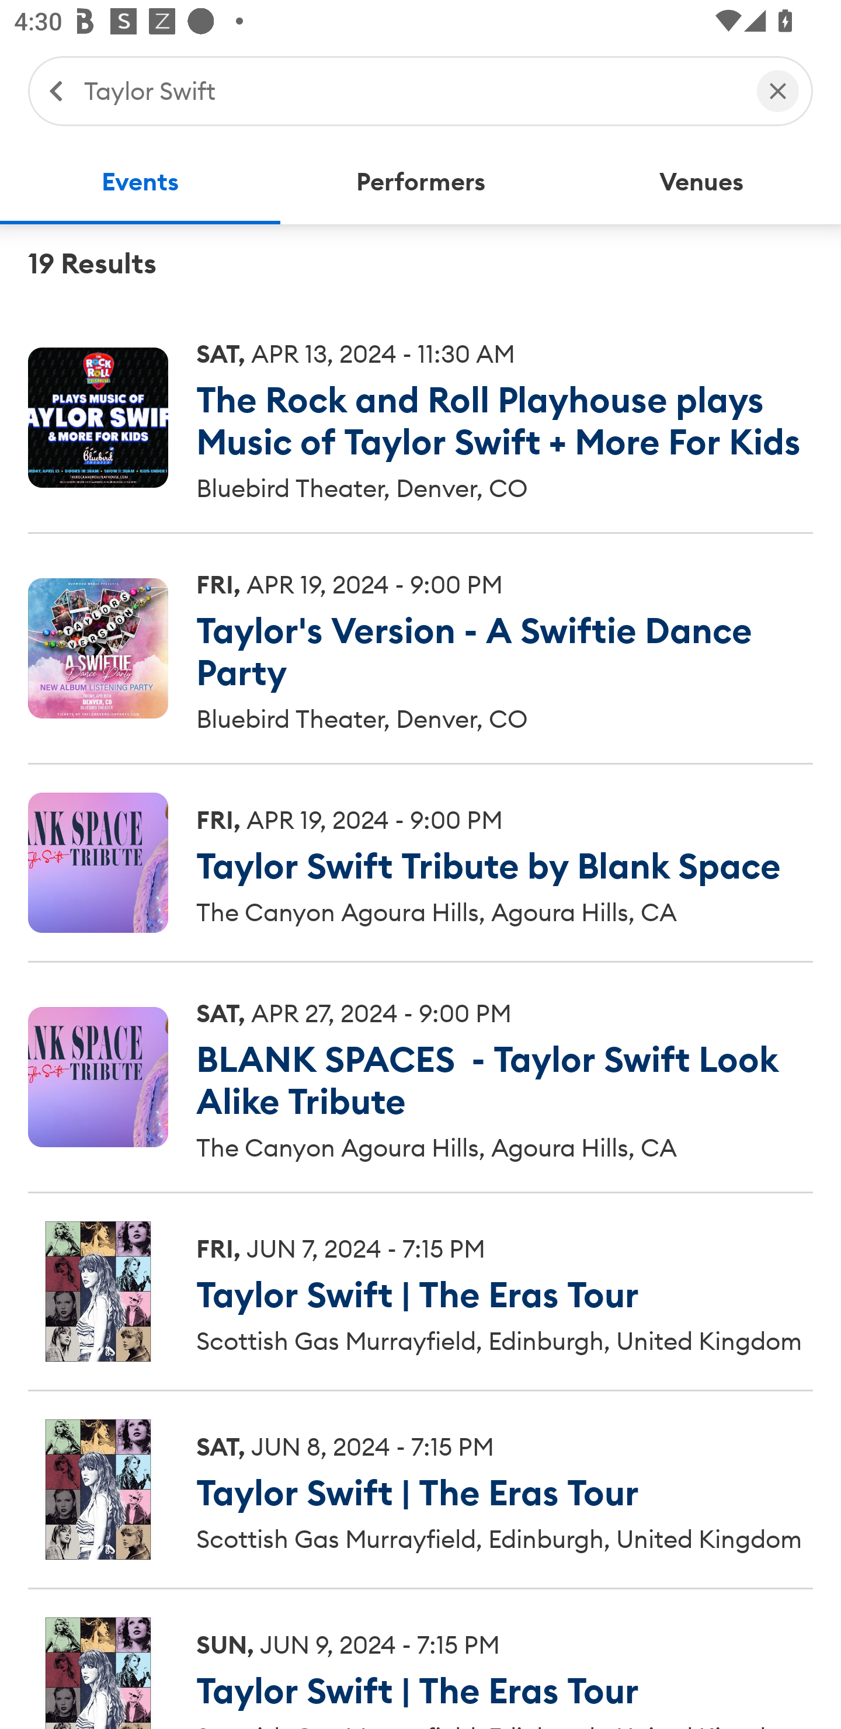  What do you see at coordinates (410, 90) in the screenshot?
I see `Taylor Swift` at bounding box center [410, 90].